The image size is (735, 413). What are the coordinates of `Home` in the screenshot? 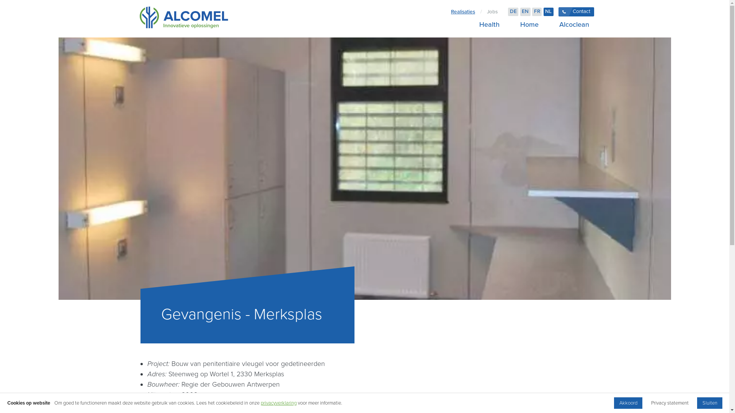 It's located at (529, 24).